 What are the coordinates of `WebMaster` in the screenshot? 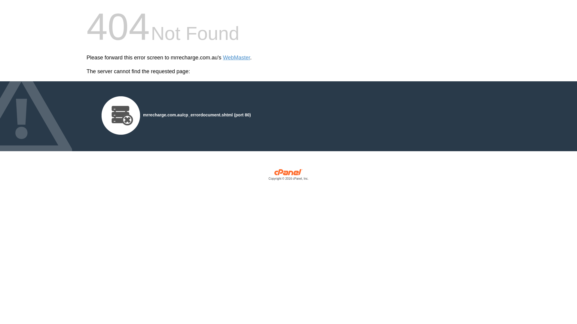 It's located at (237, 58).